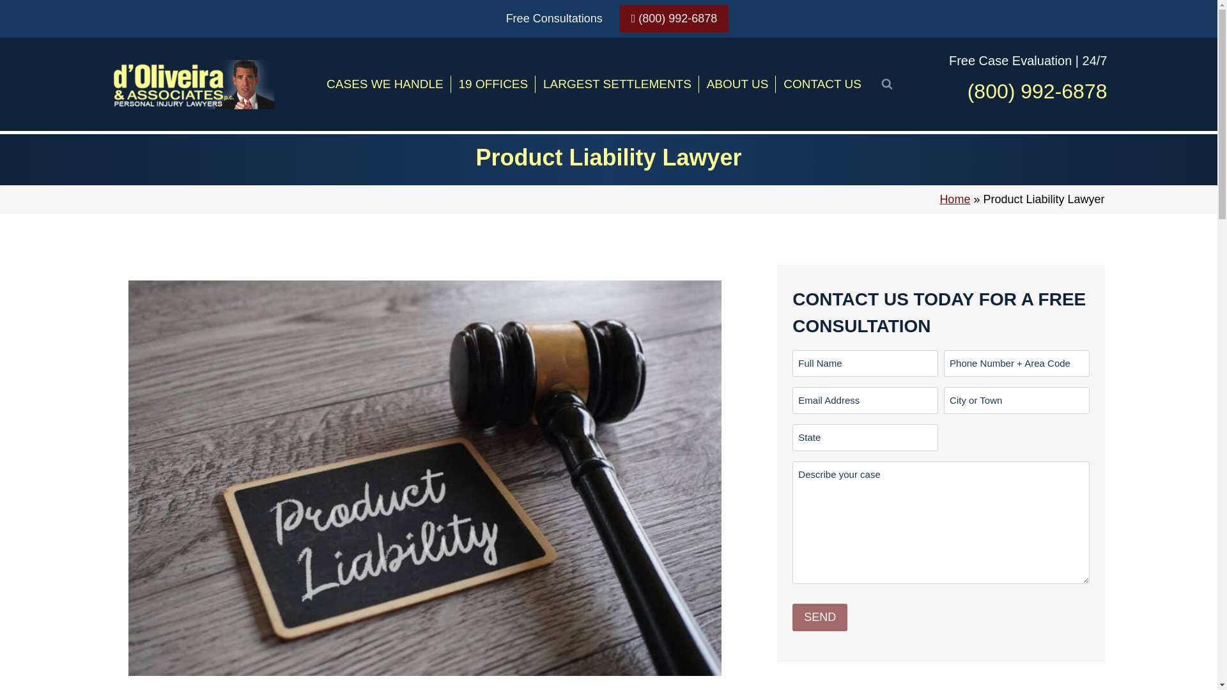  What do you see at coordinates (820, 617) in the screenshot?
I see `SEND` at bounding box center [820, 617].